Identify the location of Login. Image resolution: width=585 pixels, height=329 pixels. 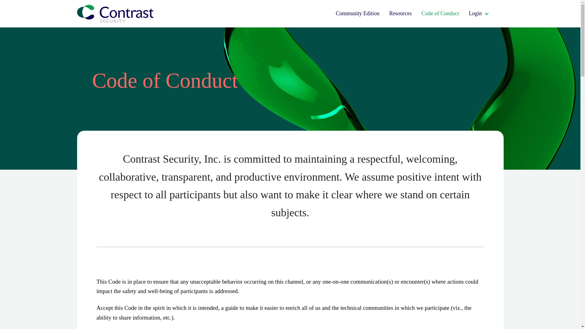
(479, 13).